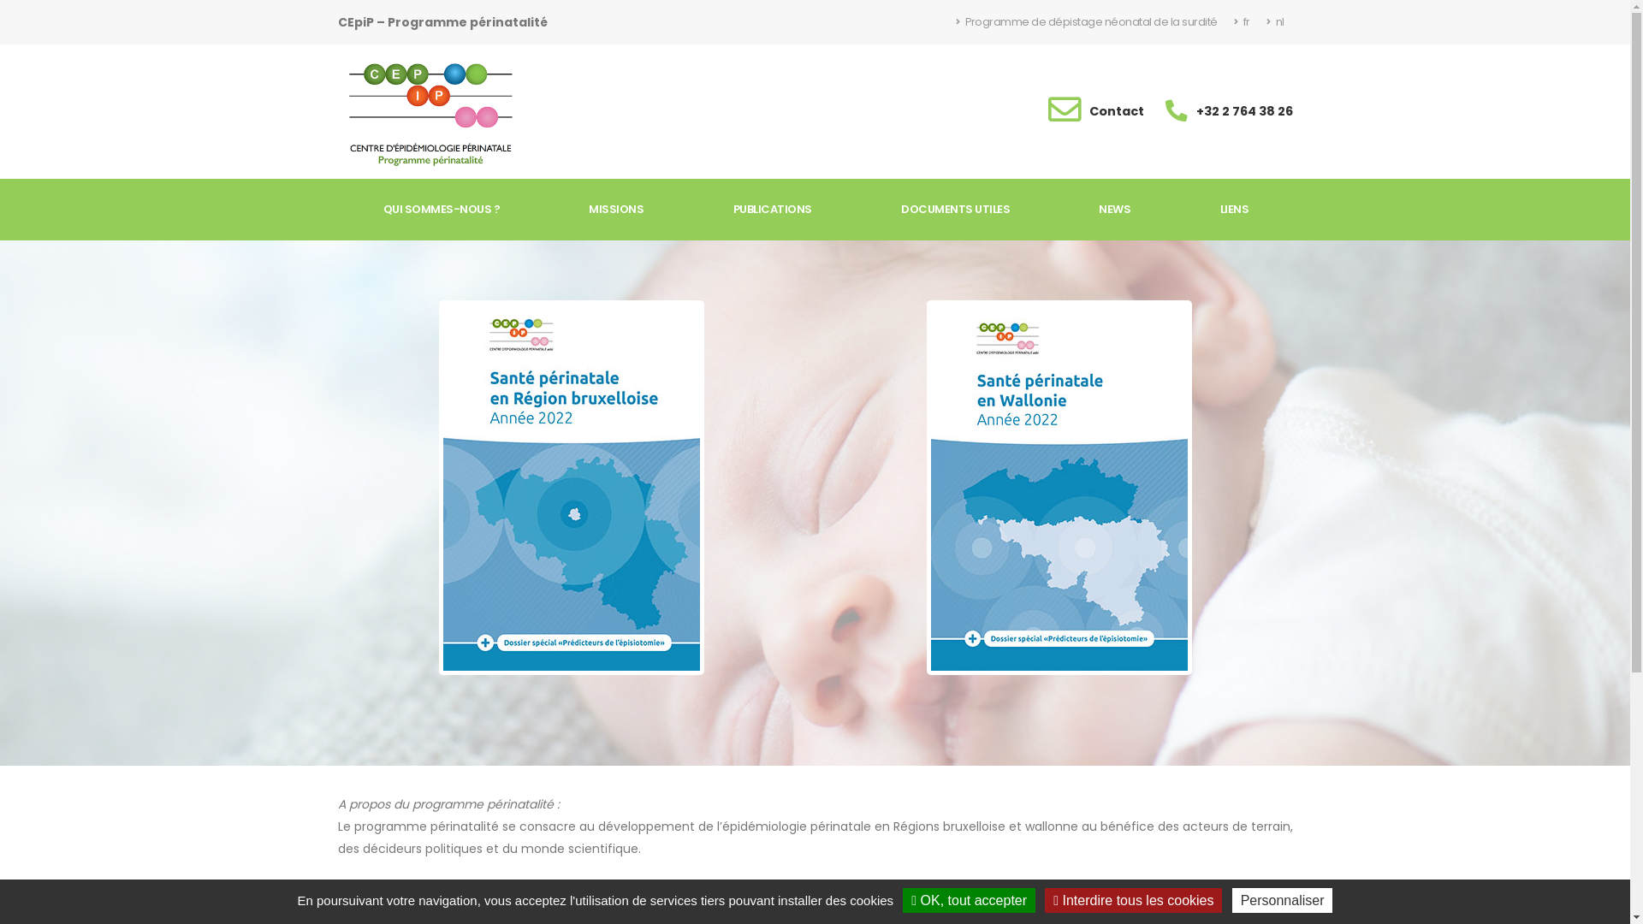 The width and height of the screenshot is (1643, 924). Describe the element at coordinates (1116, 111) in the screenshot. I see `Contact` at that location.